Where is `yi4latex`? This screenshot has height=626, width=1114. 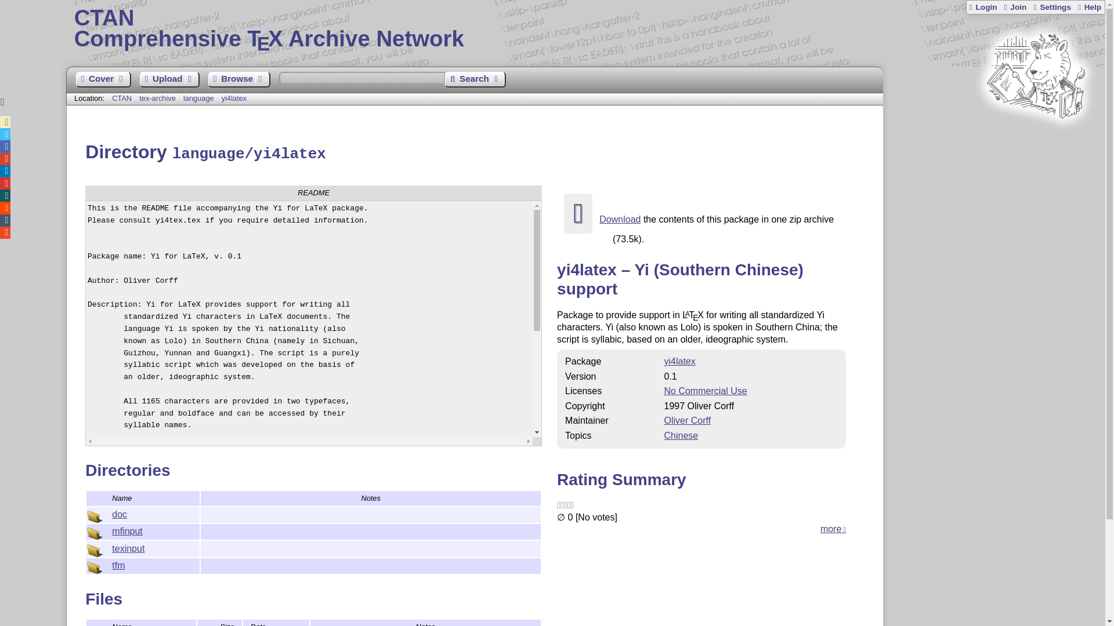 yi4latex is located at coordinates (234, 99).